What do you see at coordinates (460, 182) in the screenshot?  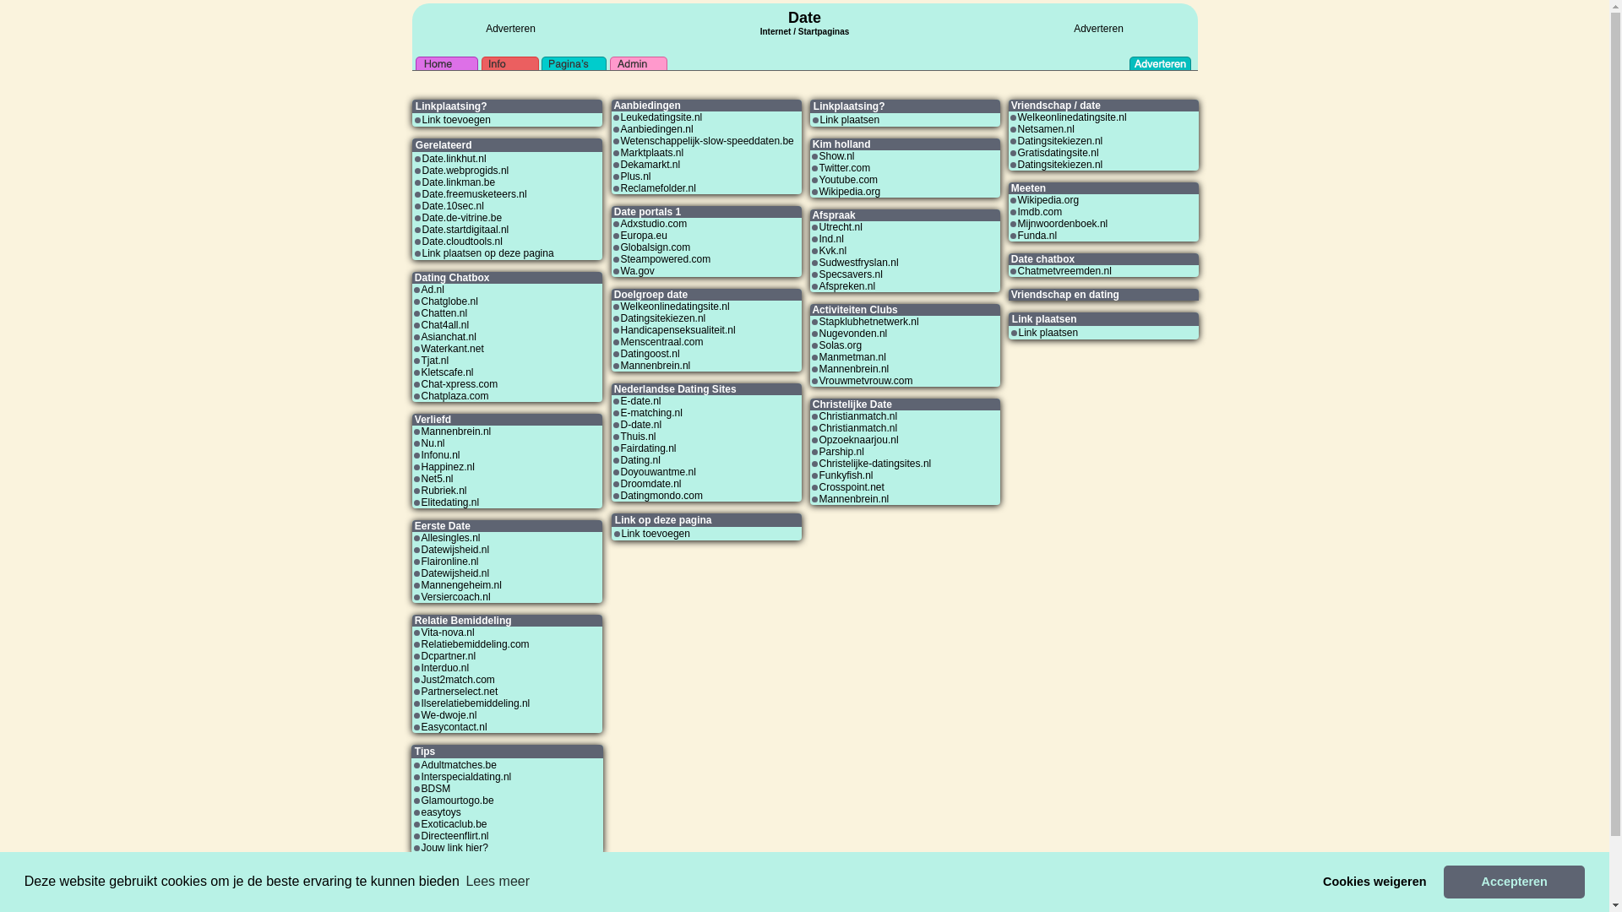 I see `Date.linkman.be` at bounding box center [460, 182].